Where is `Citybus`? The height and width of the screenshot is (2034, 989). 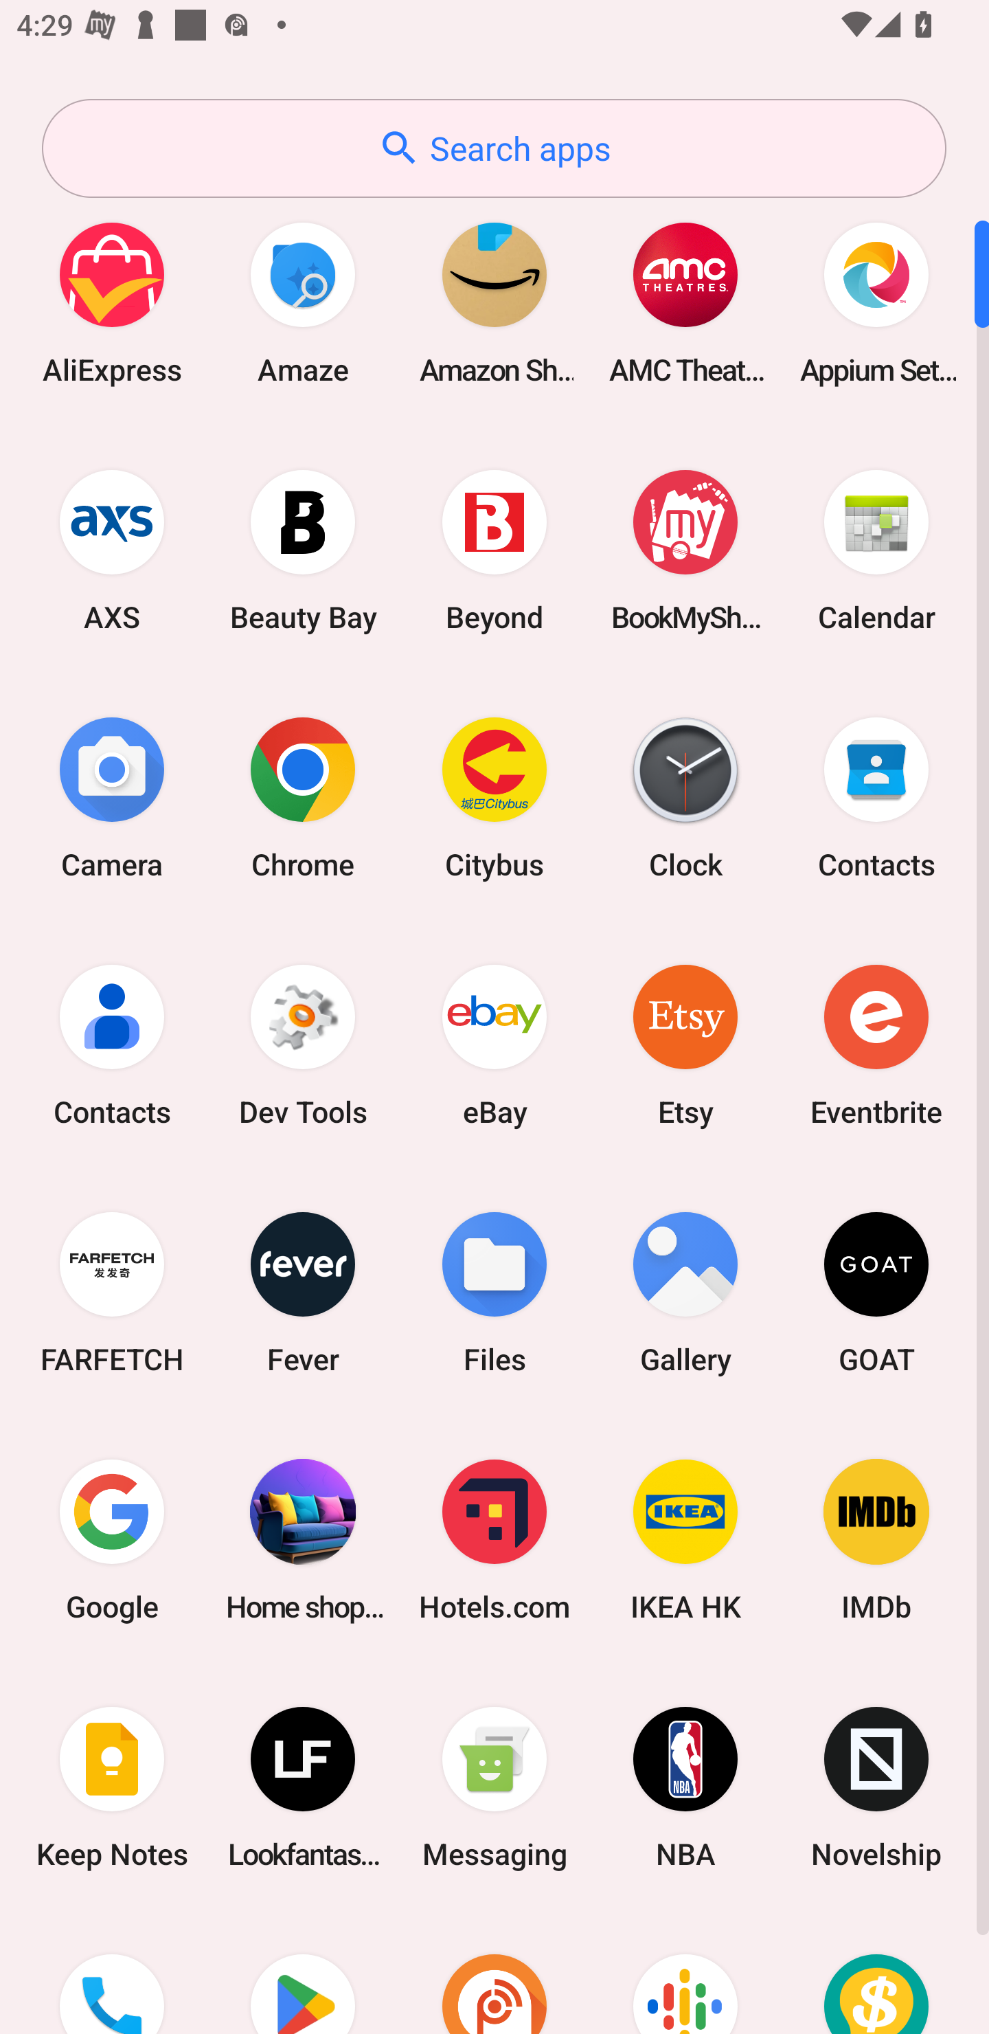
Citybus is located at coordinates (494, 797).